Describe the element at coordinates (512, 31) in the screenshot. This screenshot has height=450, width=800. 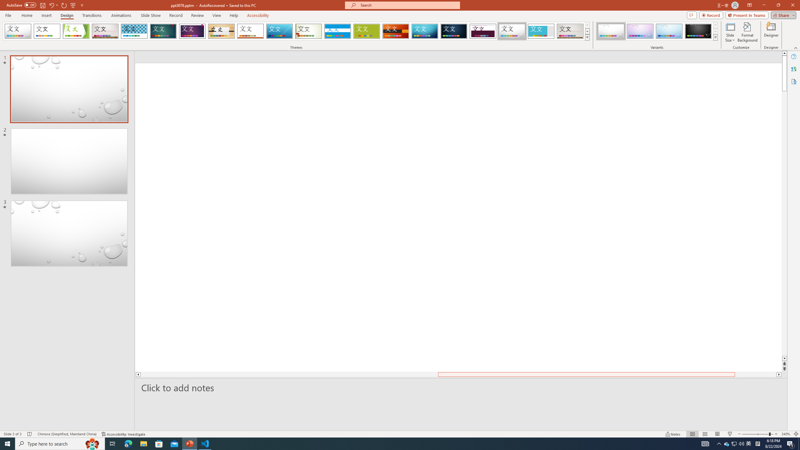
I see `Droplet` at that location.